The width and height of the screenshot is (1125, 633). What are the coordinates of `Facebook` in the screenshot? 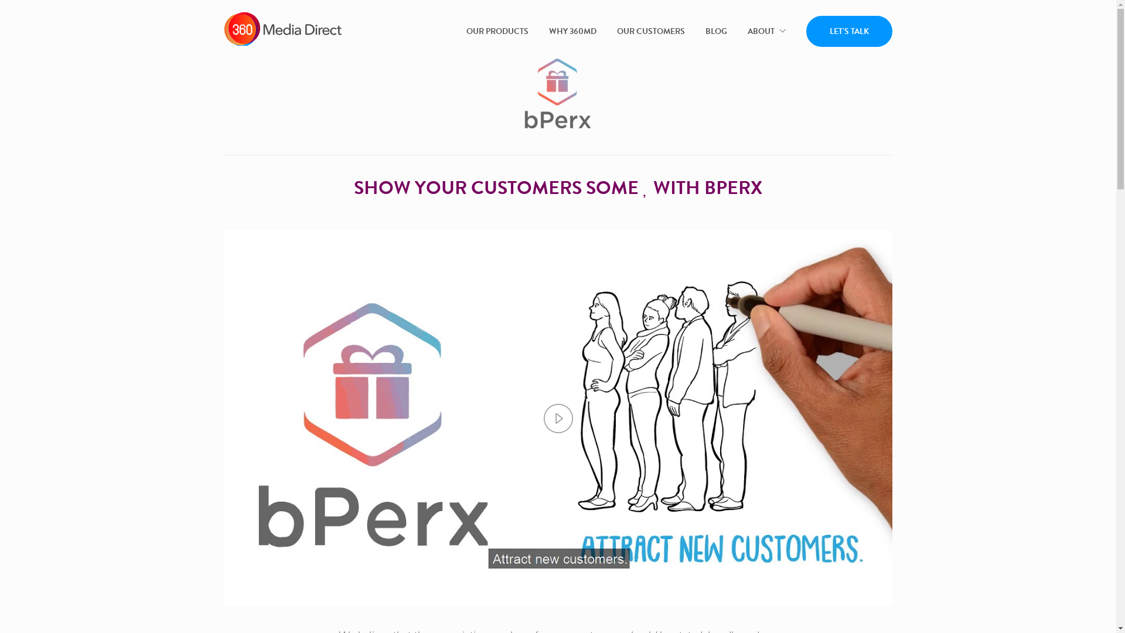 It's located at (494, 518).